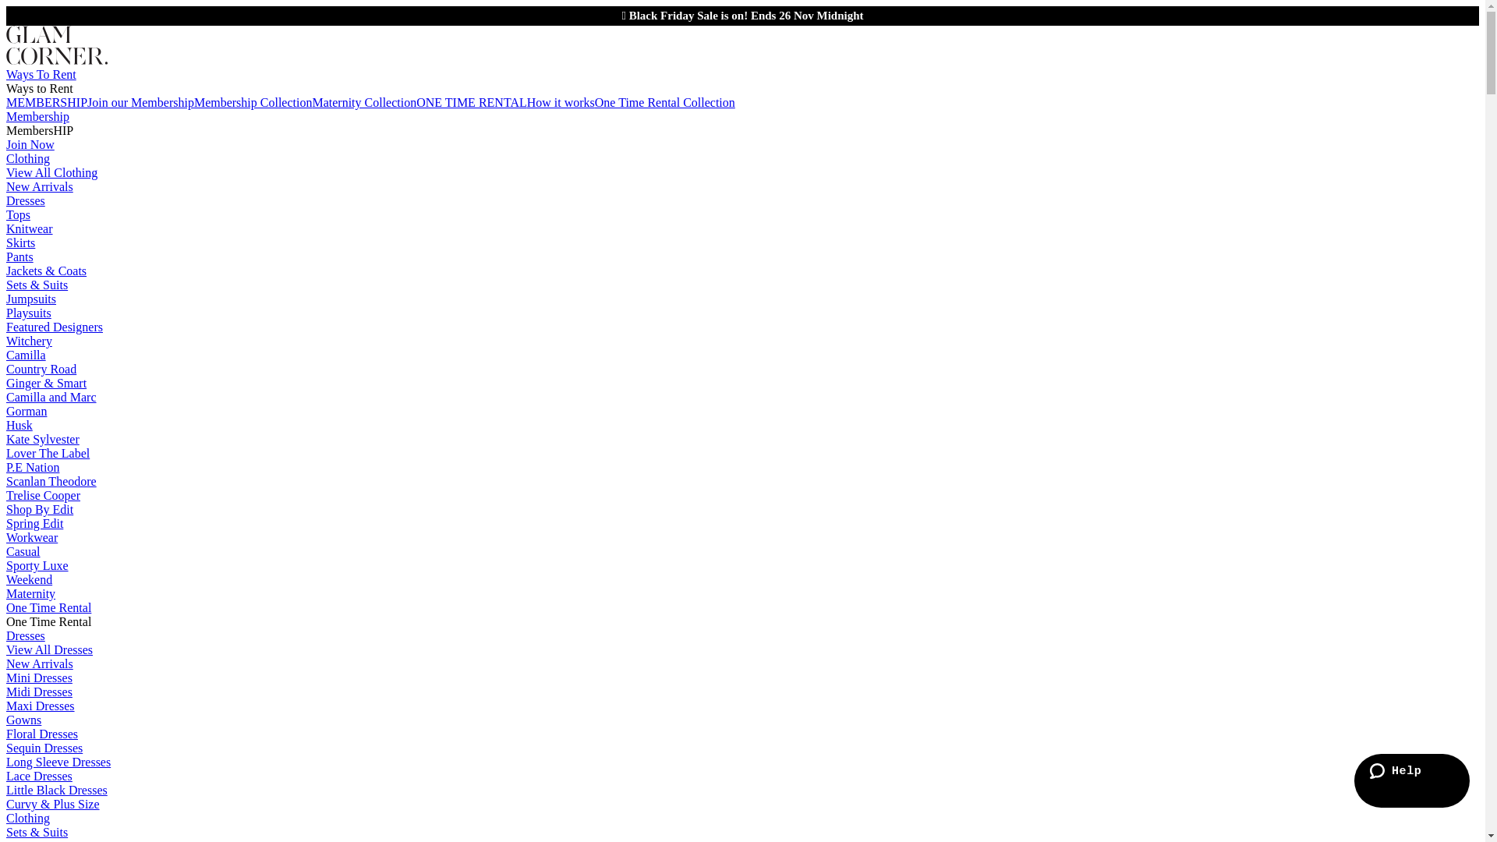 This screenshot has width=1497, height=842. I want to click on P.E Nation, so click(33, 468).